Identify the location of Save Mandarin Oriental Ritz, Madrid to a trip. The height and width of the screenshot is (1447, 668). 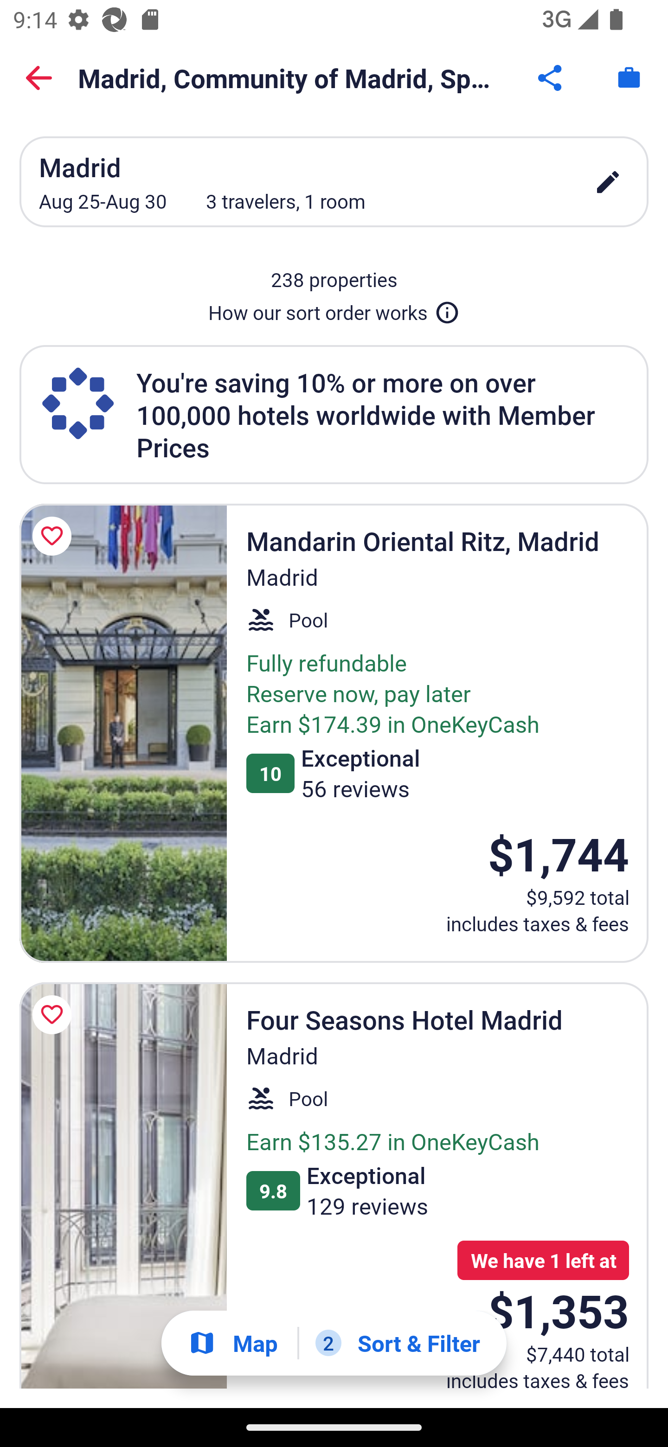
(55, 536).